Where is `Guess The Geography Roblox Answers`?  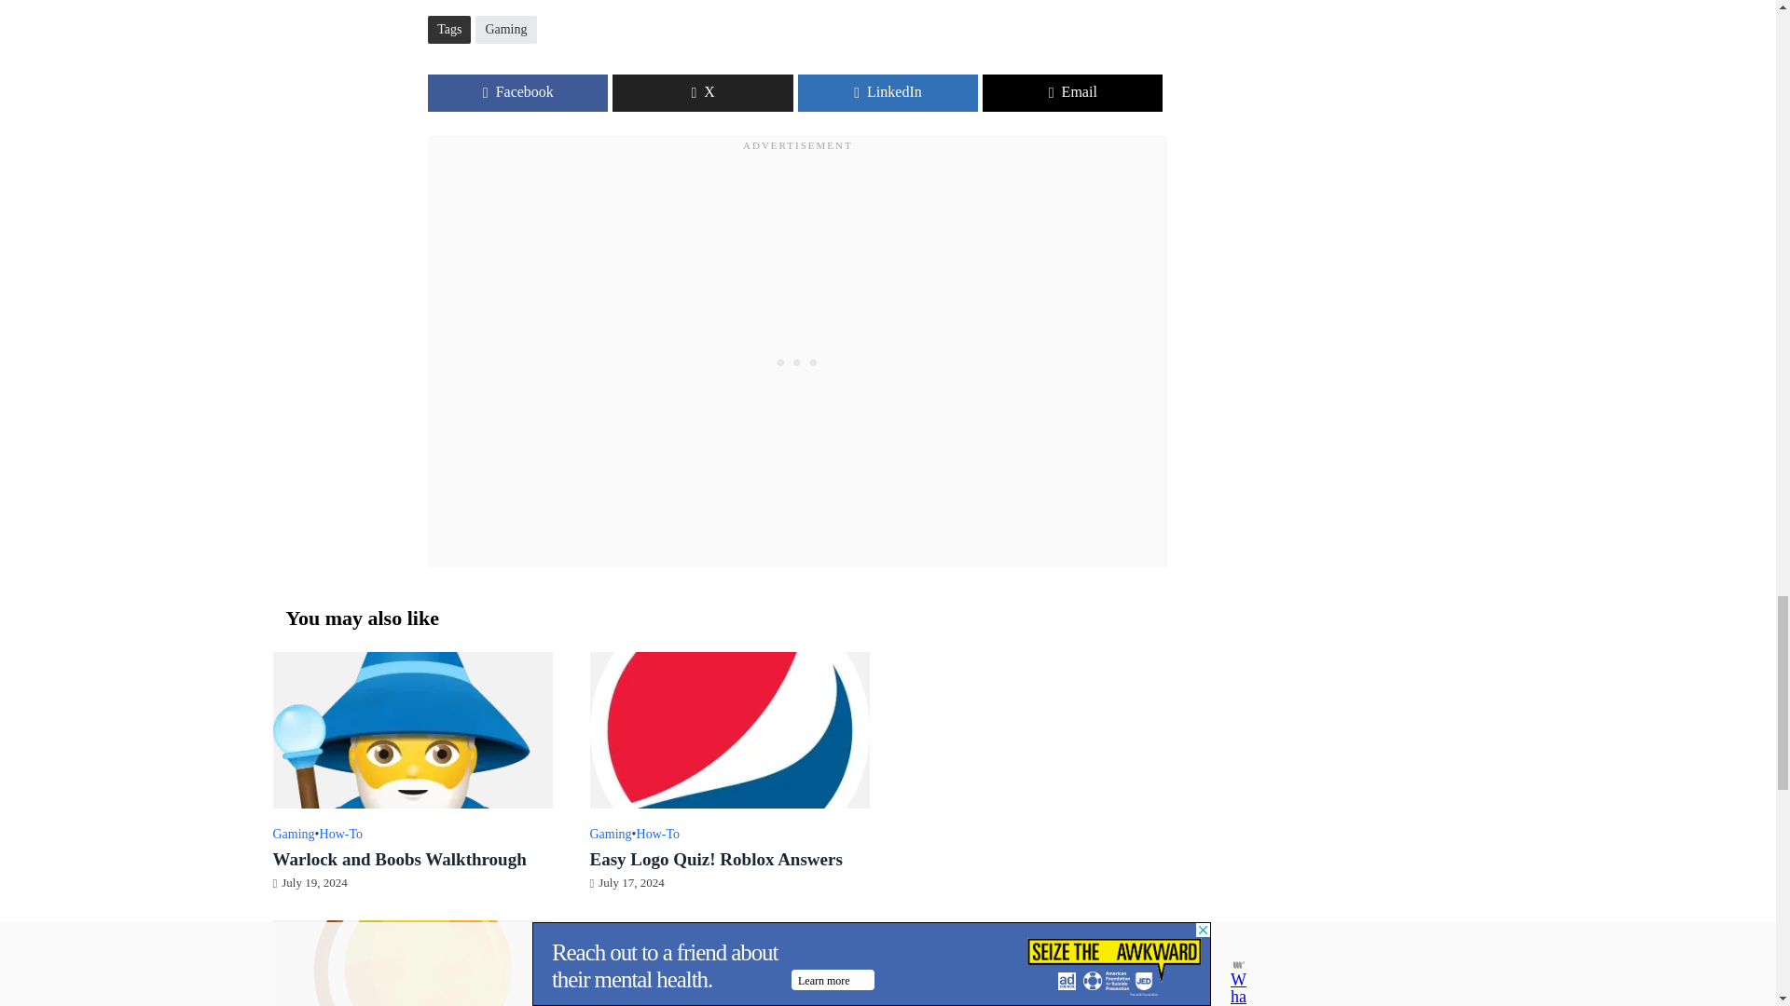 Guess The Geography Roblox Answers is located at coordinates (411, 997).